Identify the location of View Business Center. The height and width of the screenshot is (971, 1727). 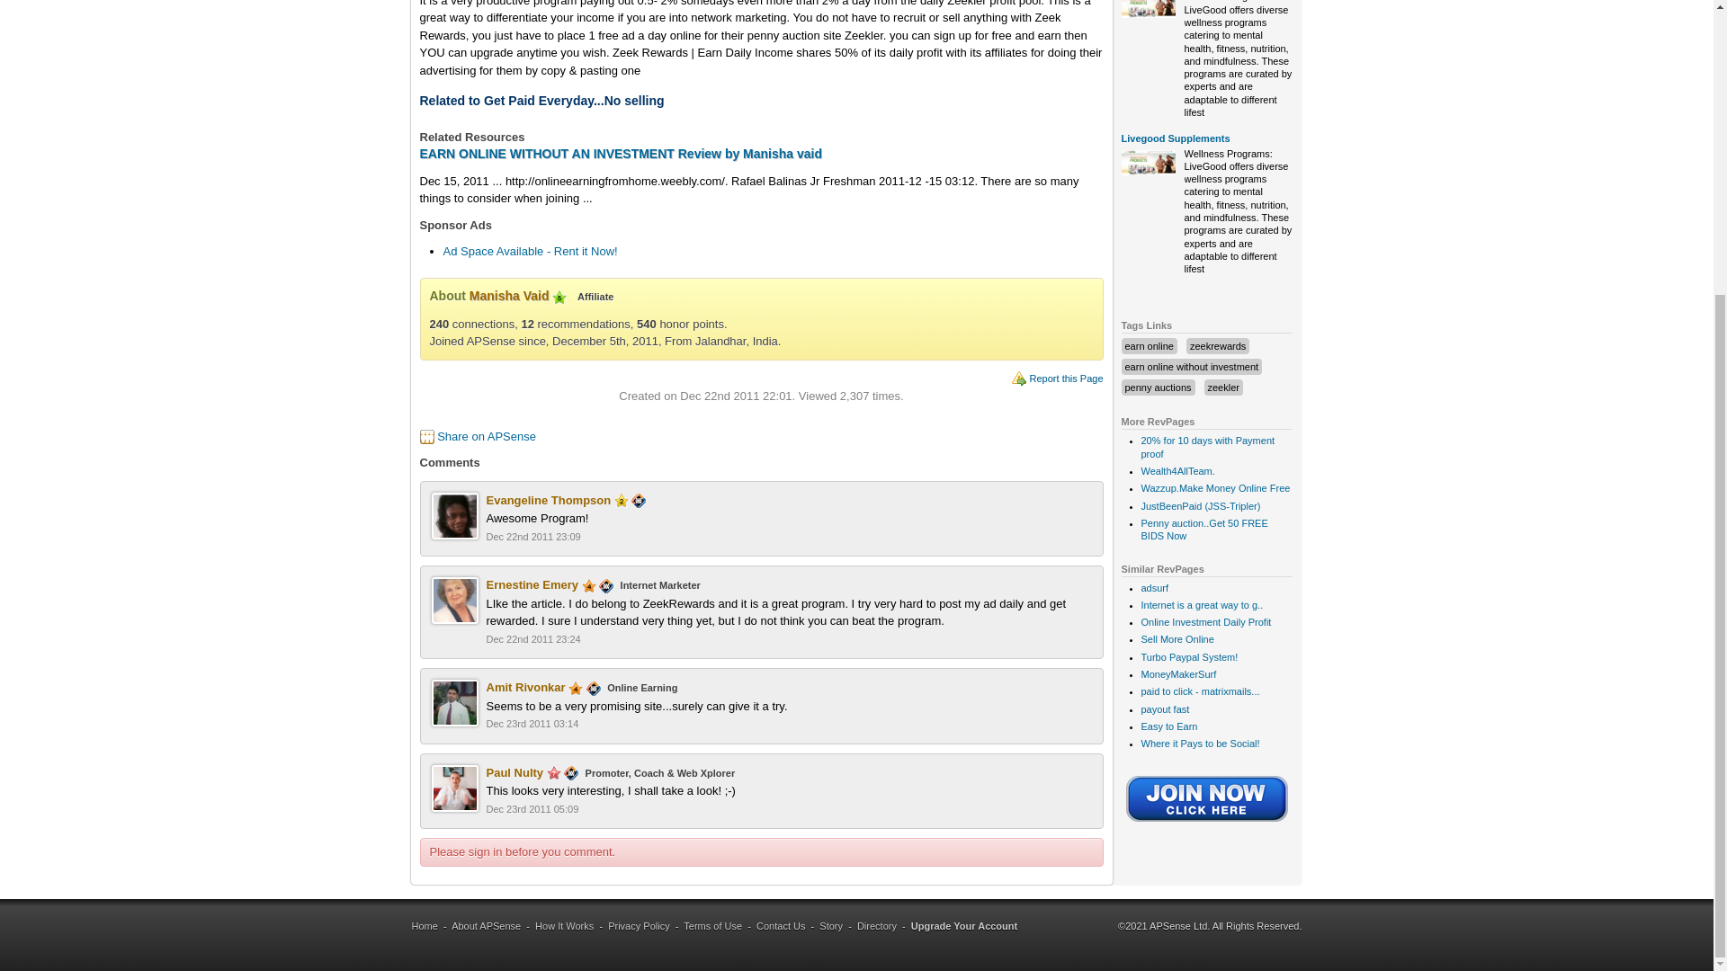
(594, 687).